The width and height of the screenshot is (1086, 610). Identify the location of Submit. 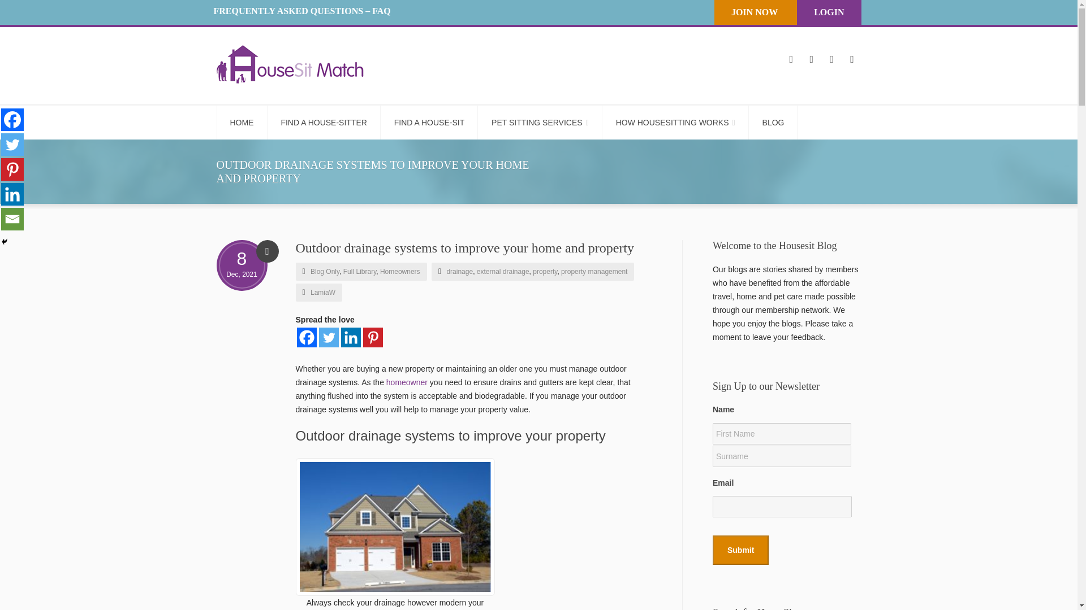
(740, 550).